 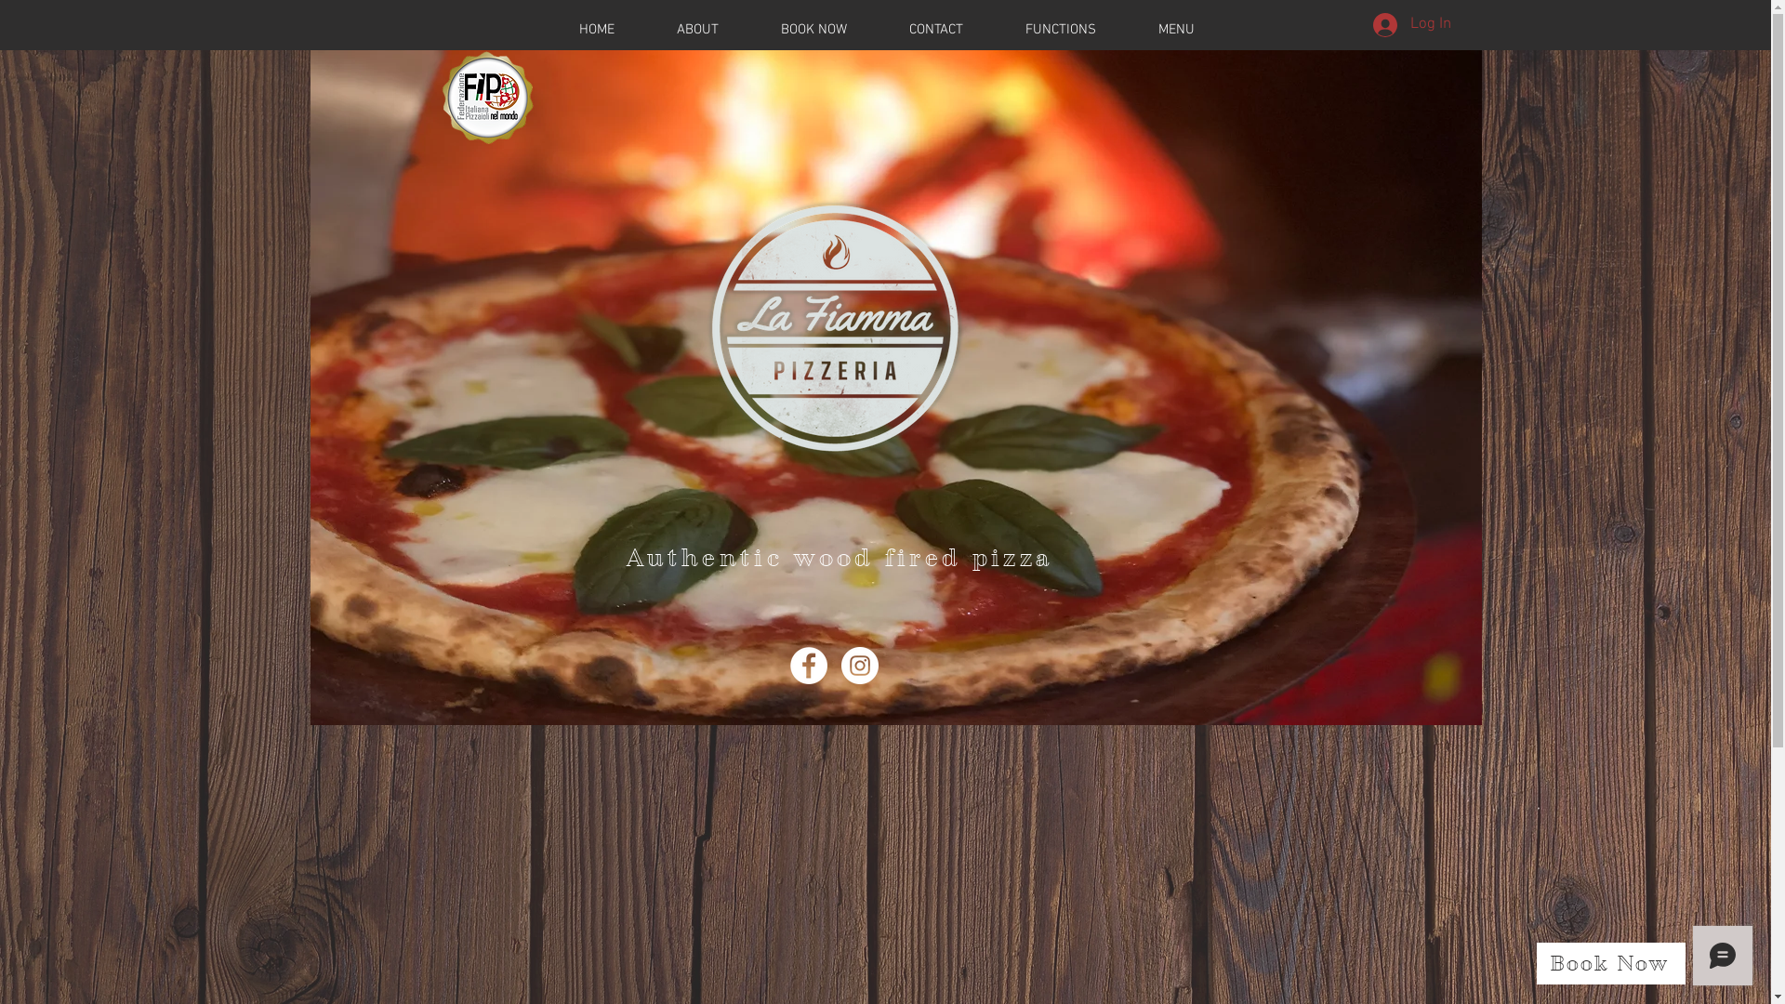 What do you see at coordinates (1099, 776) in the screenshot?
I see `Embedded Content` at bounding box center [1099, 776].